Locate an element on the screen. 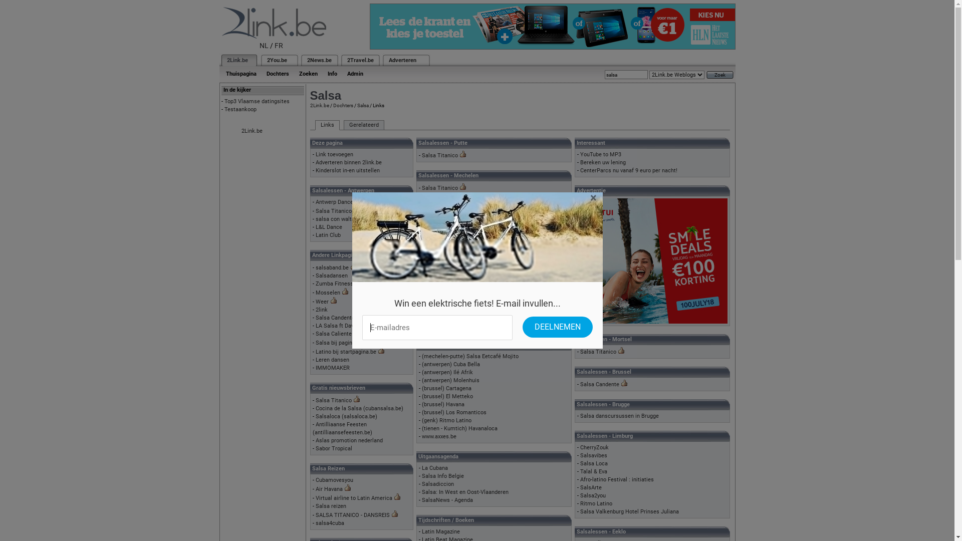 Image resolution: width=962 pixels, height=541 pixels. Salsa reizen is located at coordinates (331, 506).